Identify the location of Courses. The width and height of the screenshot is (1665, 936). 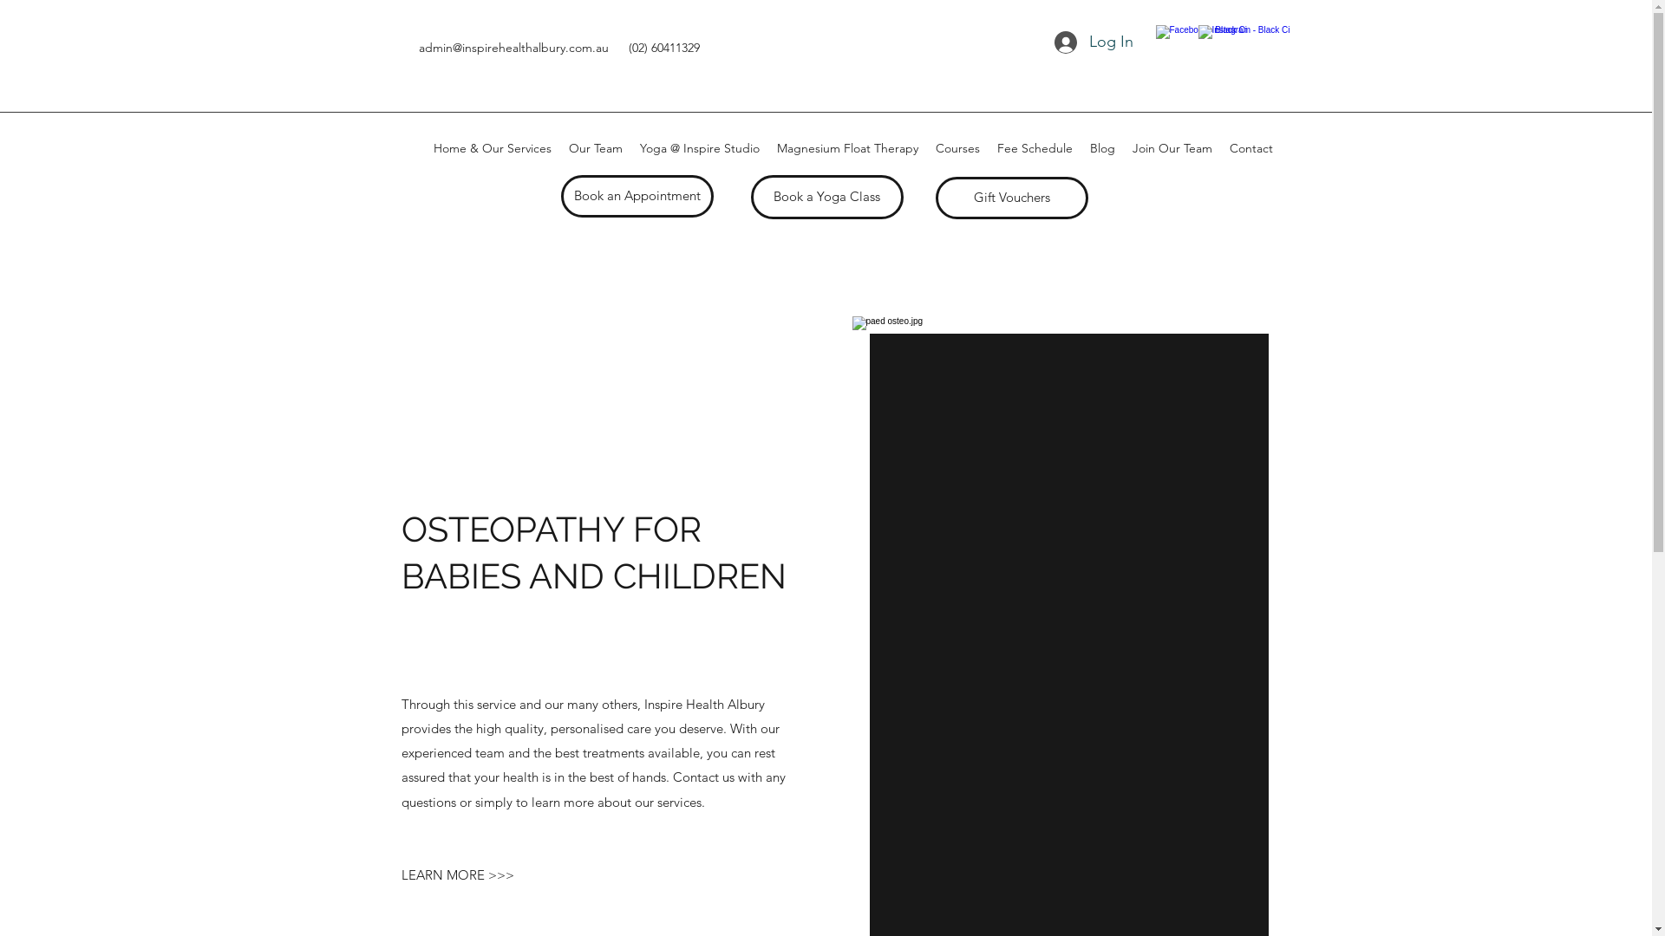
(957, 149).